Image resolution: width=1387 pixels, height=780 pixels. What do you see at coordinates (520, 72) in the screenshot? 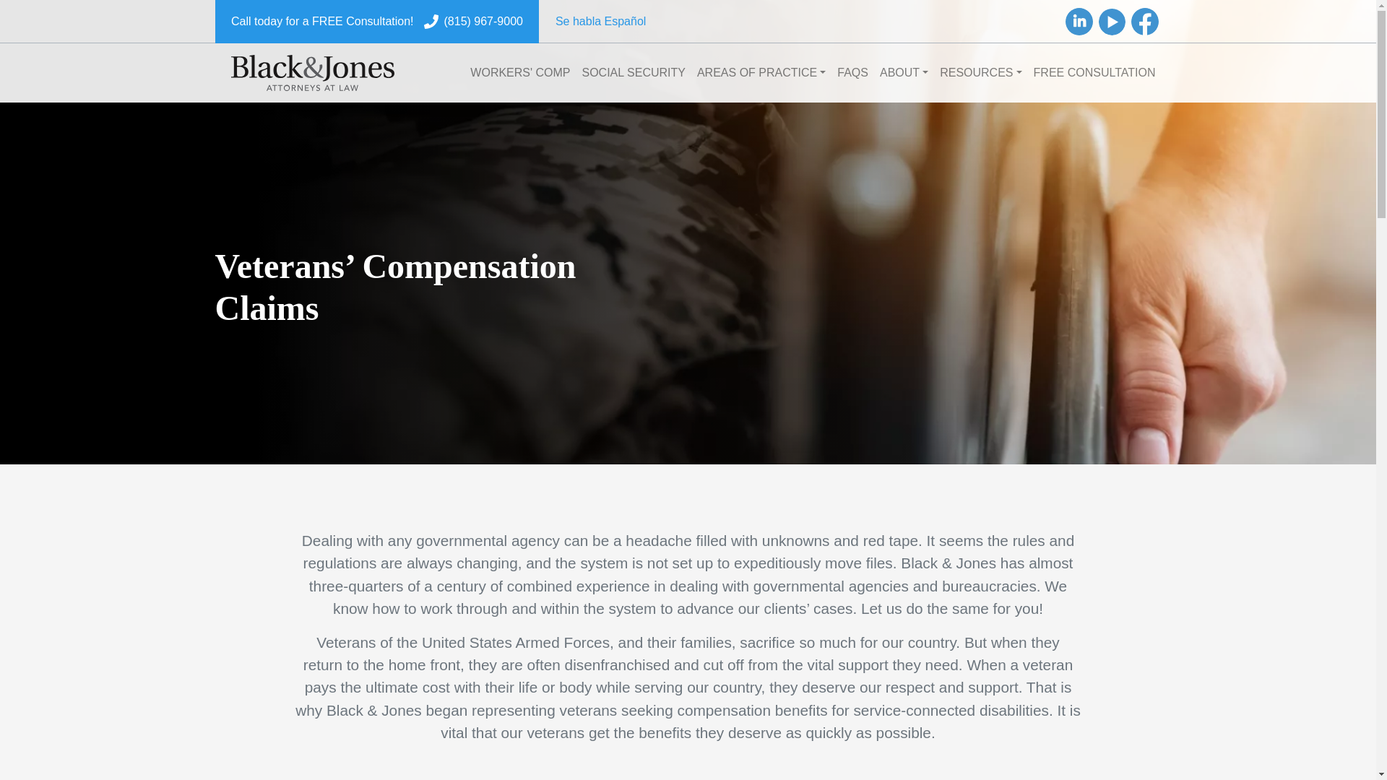
I see `WORKERS' COMP` at bounding box center [520, 72].